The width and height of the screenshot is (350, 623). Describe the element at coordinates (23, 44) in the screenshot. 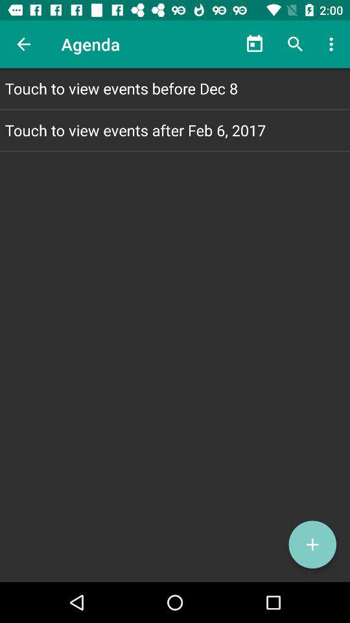

I see `click the item above touch to view item` at that location.